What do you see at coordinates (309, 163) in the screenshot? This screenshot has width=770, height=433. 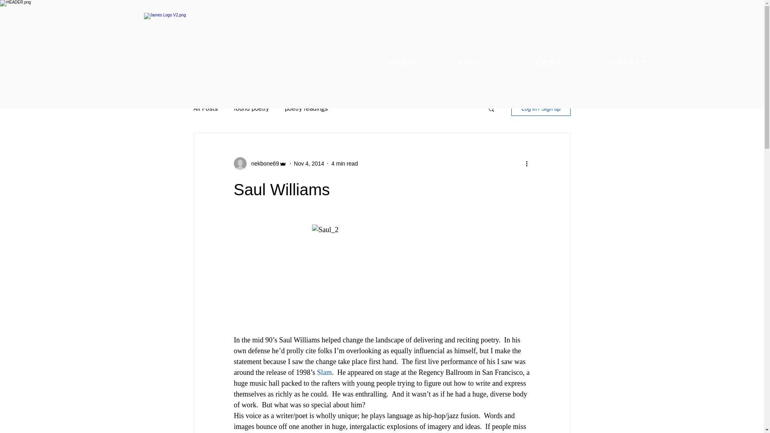 I see `Nov 4, 2014` at bounding box center [309, 163].